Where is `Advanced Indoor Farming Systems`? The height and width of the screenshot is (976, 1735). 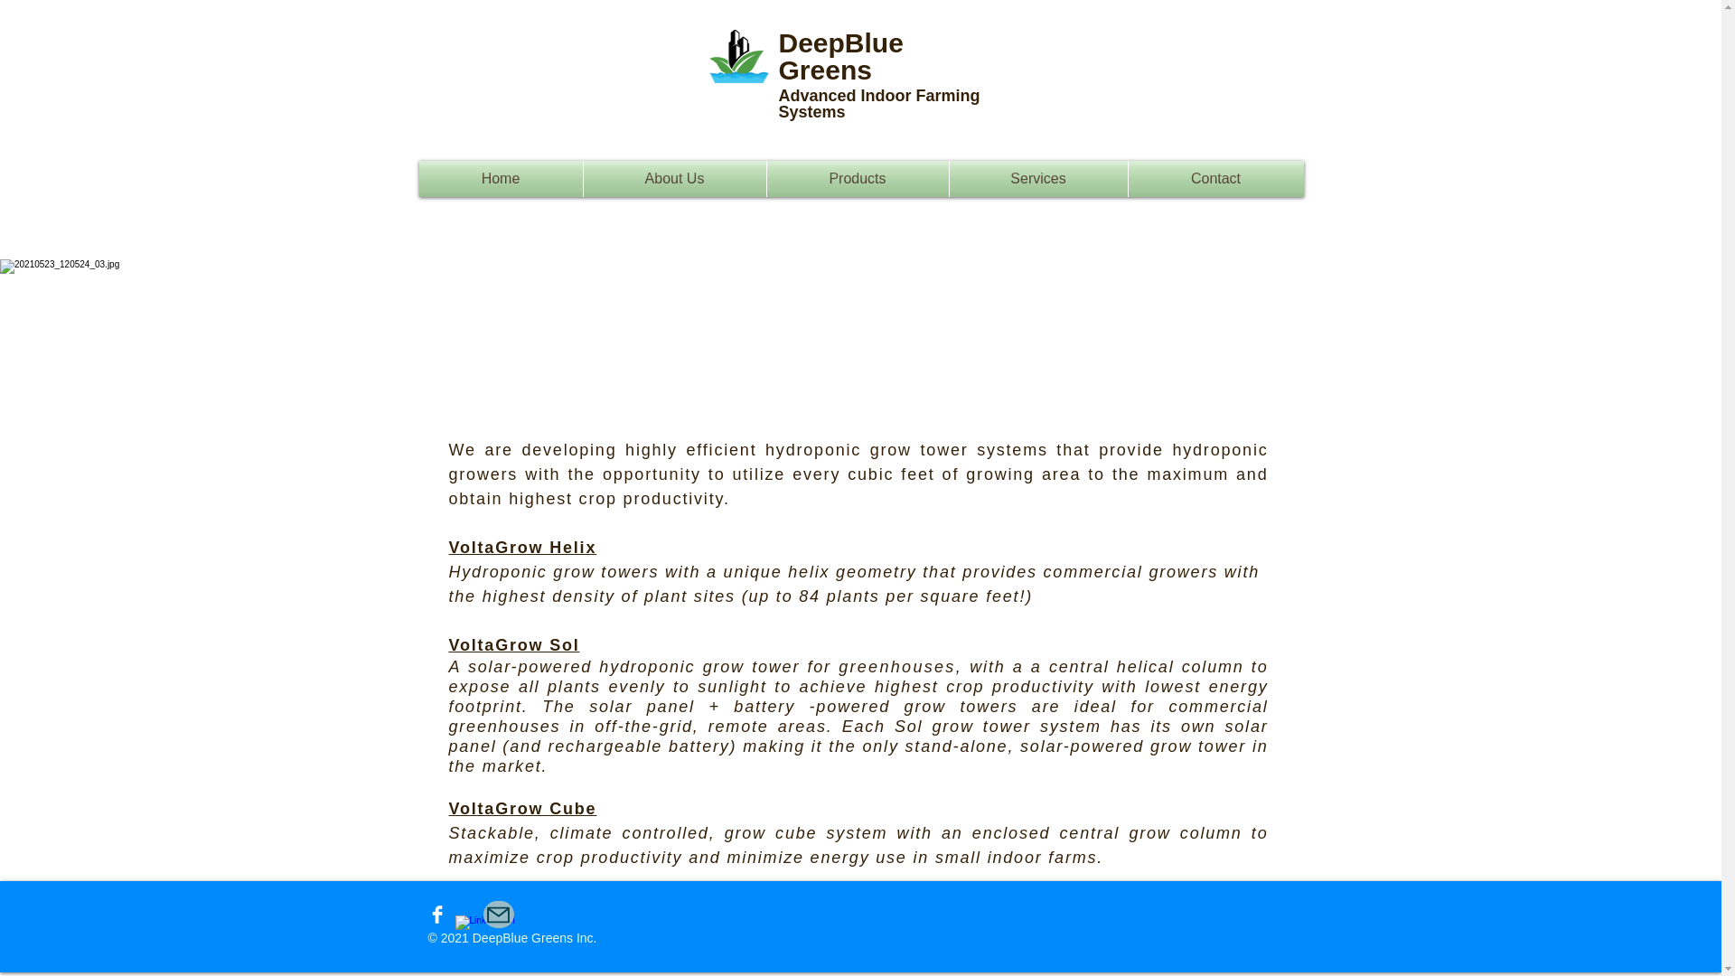 Advanced Indoor Farming Systems is located at coordinates (879, 103).